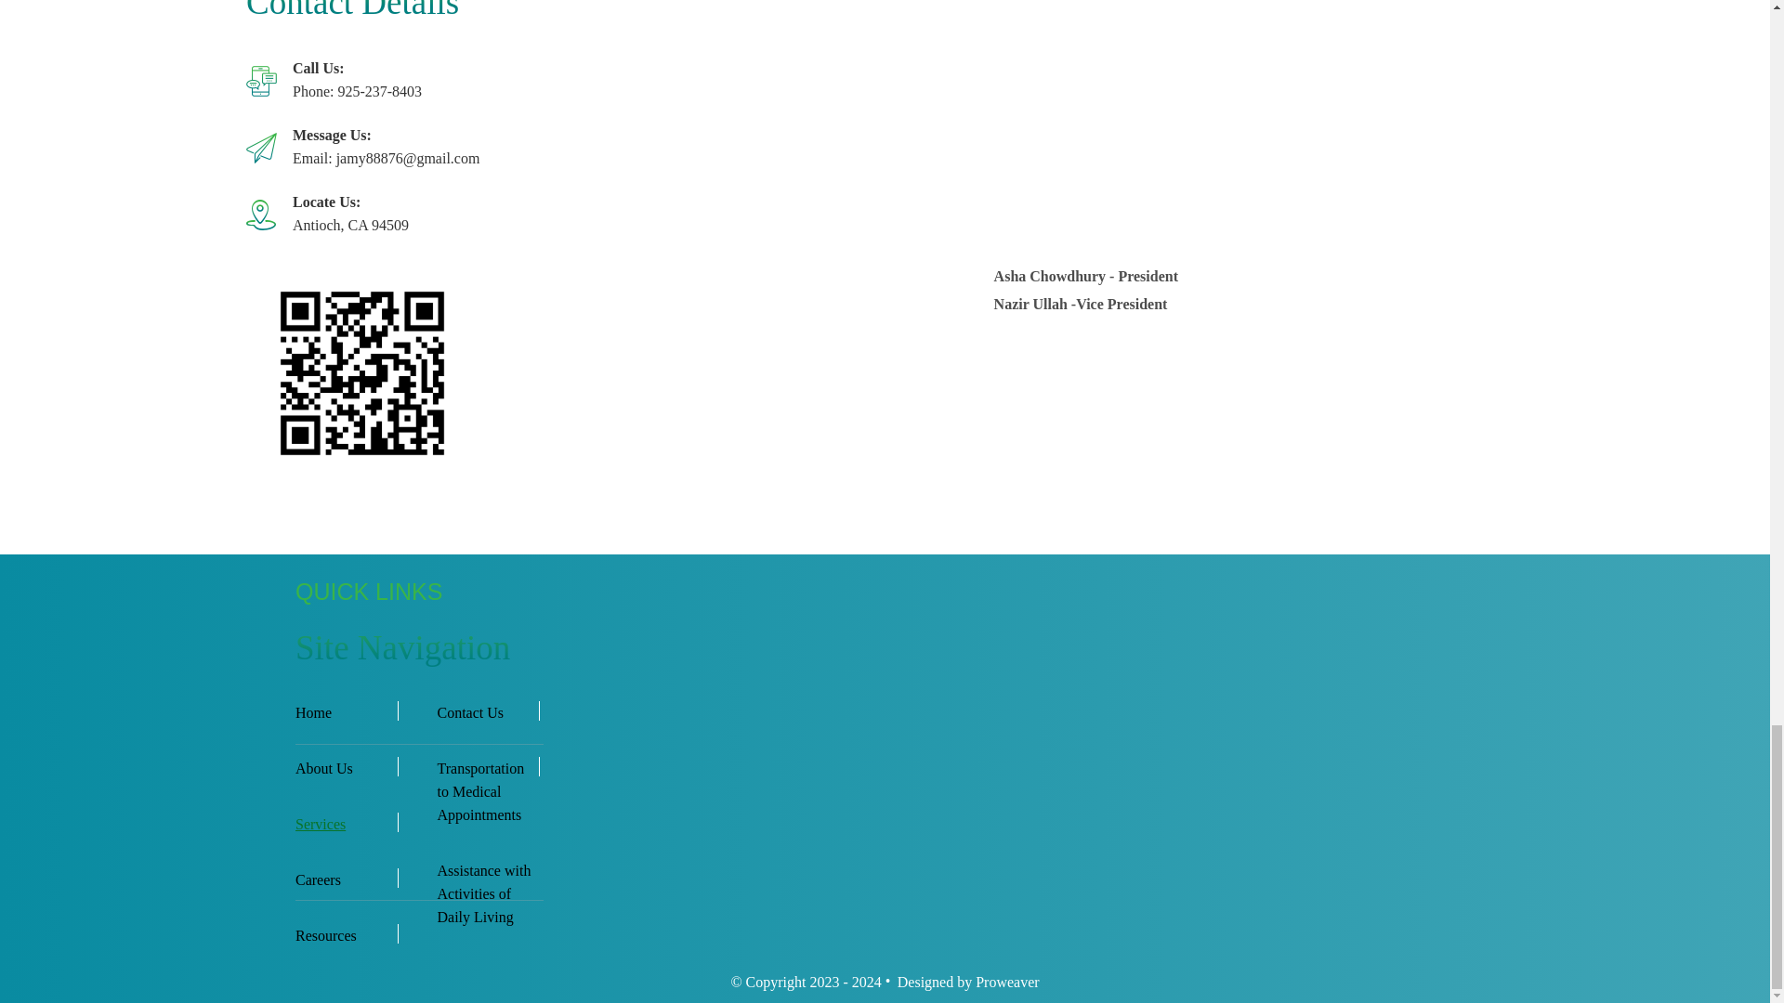 The width and height of the screenshot is (1784, 1003). What do you see at coordinates (346, 823) in the screenshot?
I see `Services` at bounding box center [346, 823].